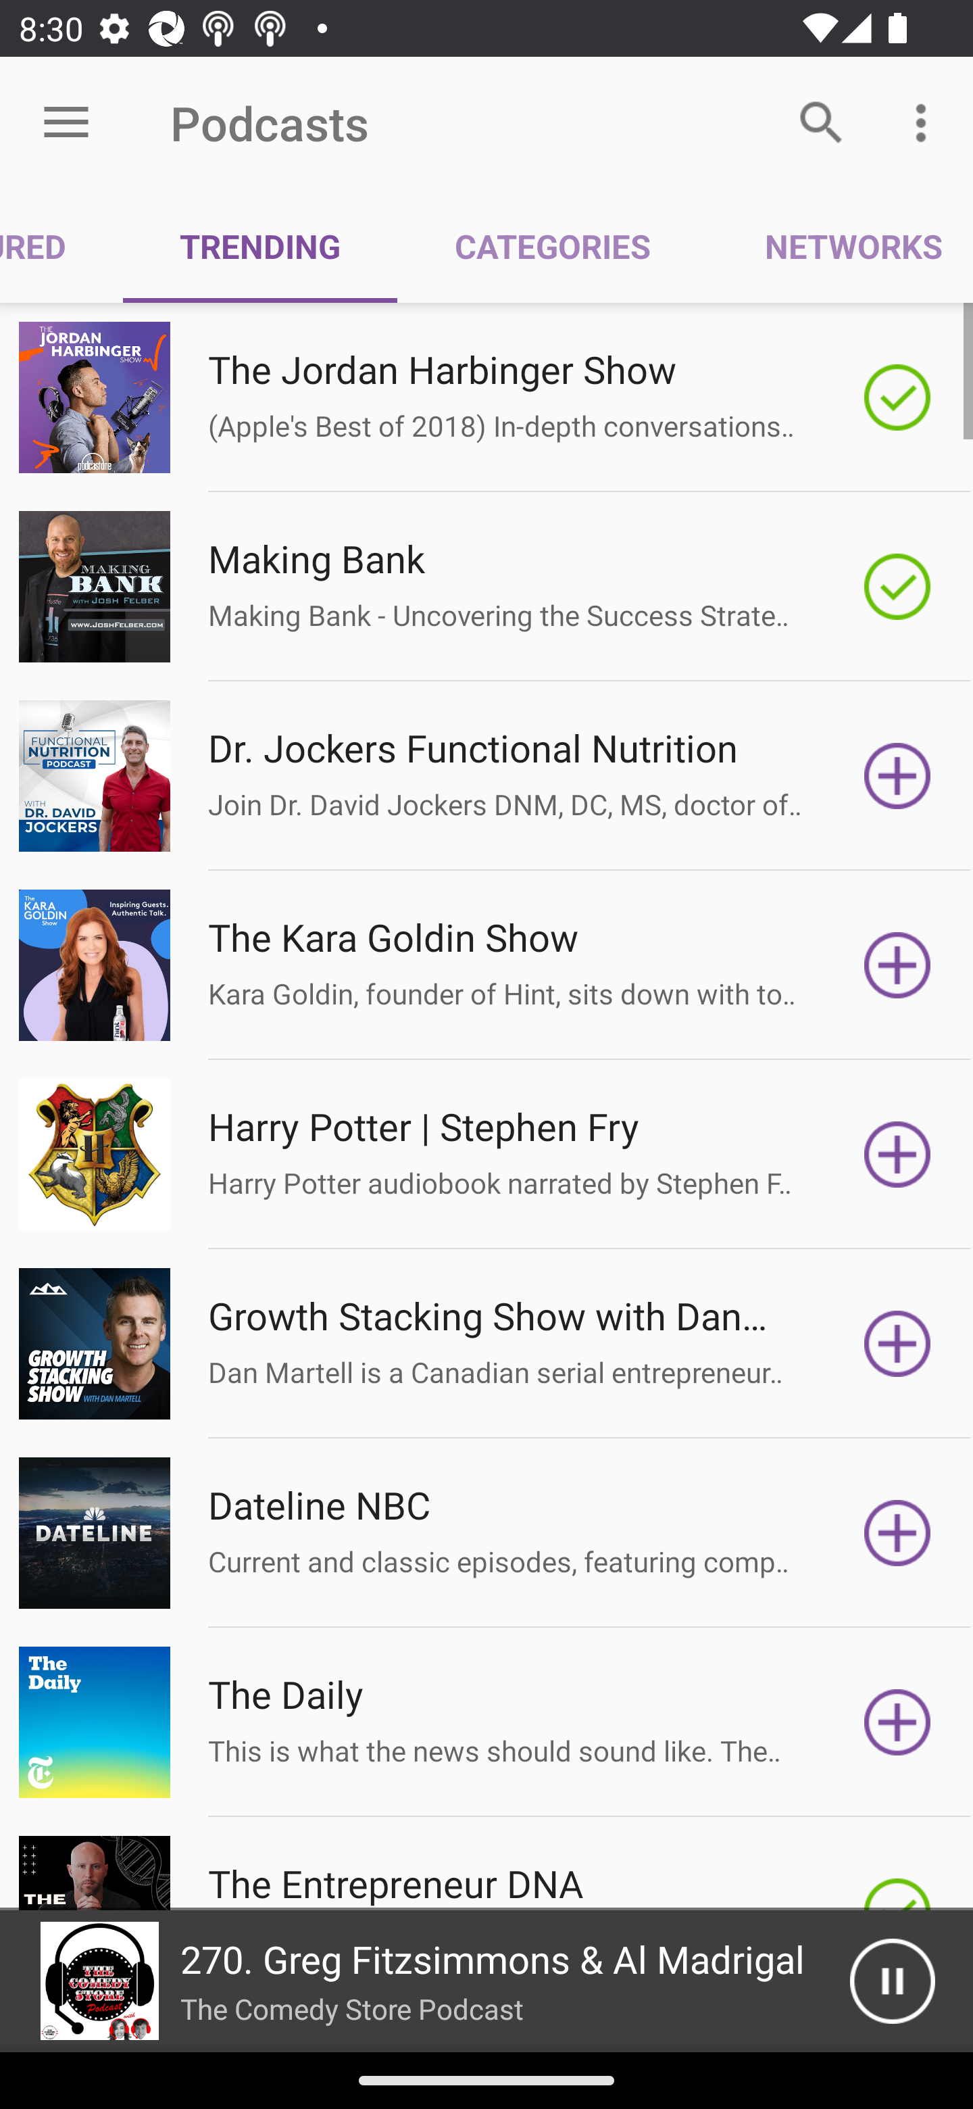 The width and height of the screenshot is (973, 2109). Describe the element at coordinates (897, 1533) in the screenshot. I see `Subscribe` at that location.